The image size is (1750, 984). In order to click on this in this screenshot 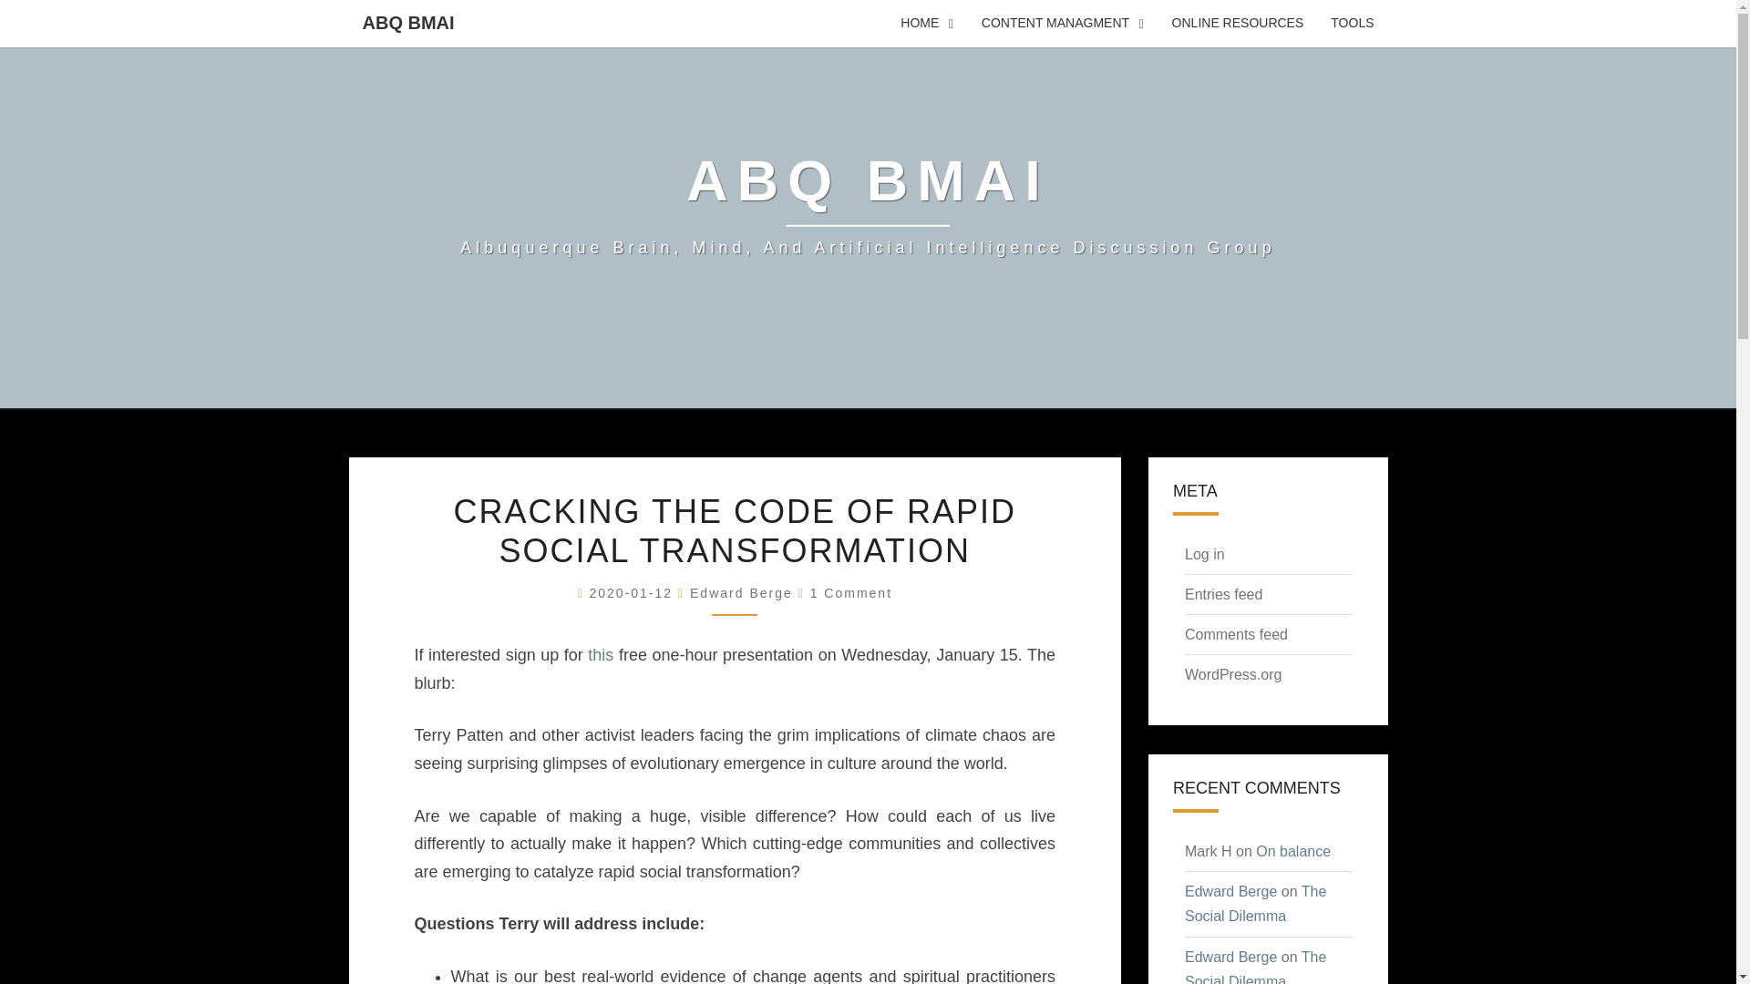, I will do `click(601, 654)`.